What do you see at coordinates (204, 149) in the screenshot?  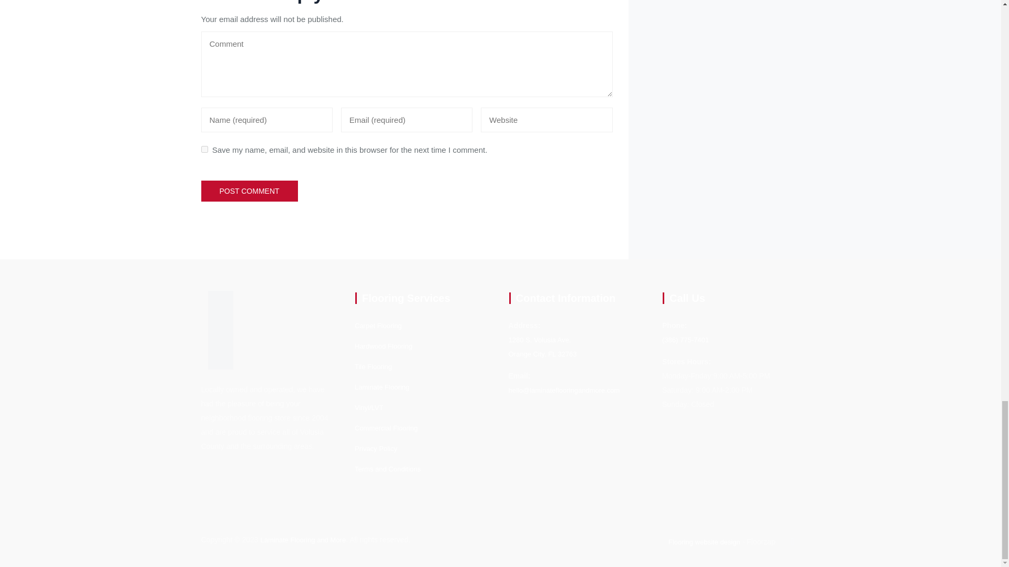 I see `yes` at bounding box center [204, 149].